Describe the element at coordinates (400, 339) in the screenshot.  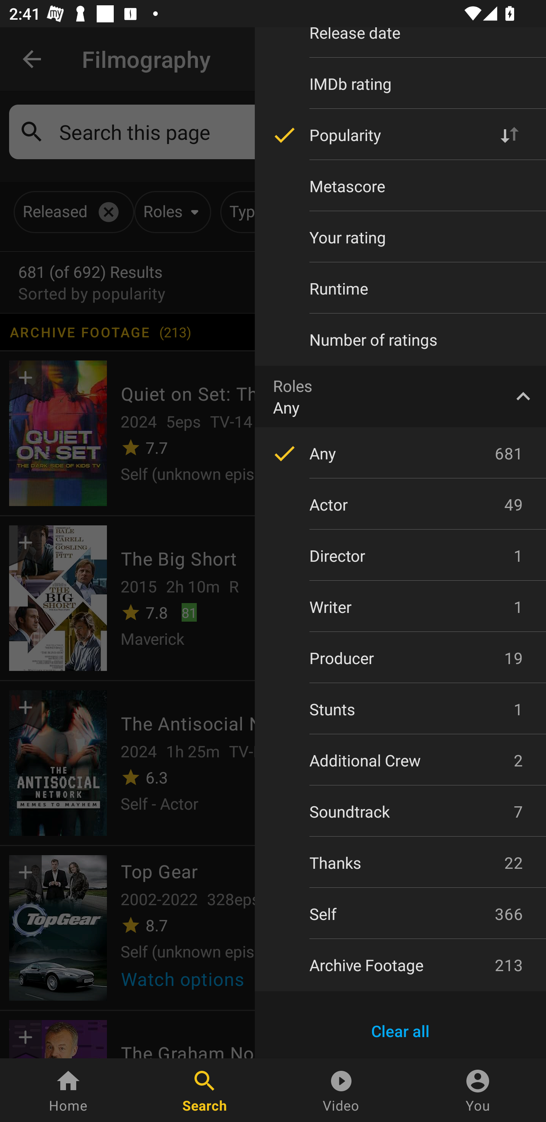
I see `Number of ratings` at that location.